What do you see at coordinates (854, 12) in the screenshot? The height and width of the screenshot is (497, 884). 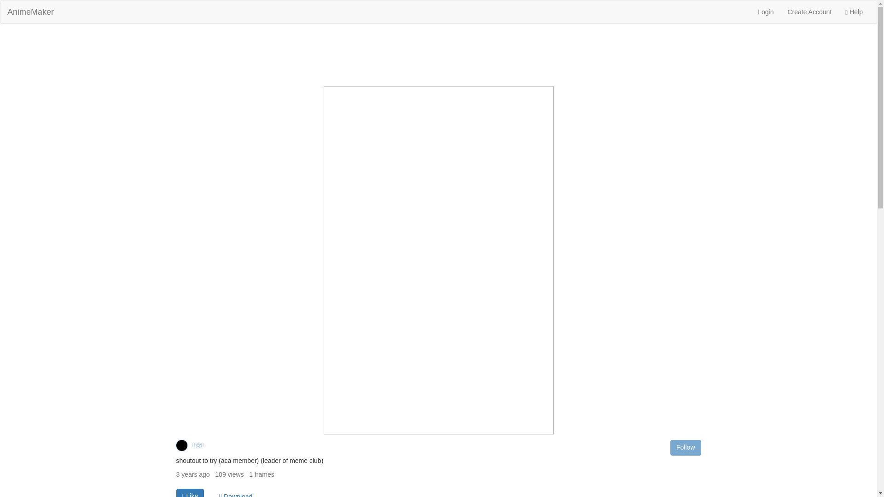 I see `Help` at bounding box center [854, 12].